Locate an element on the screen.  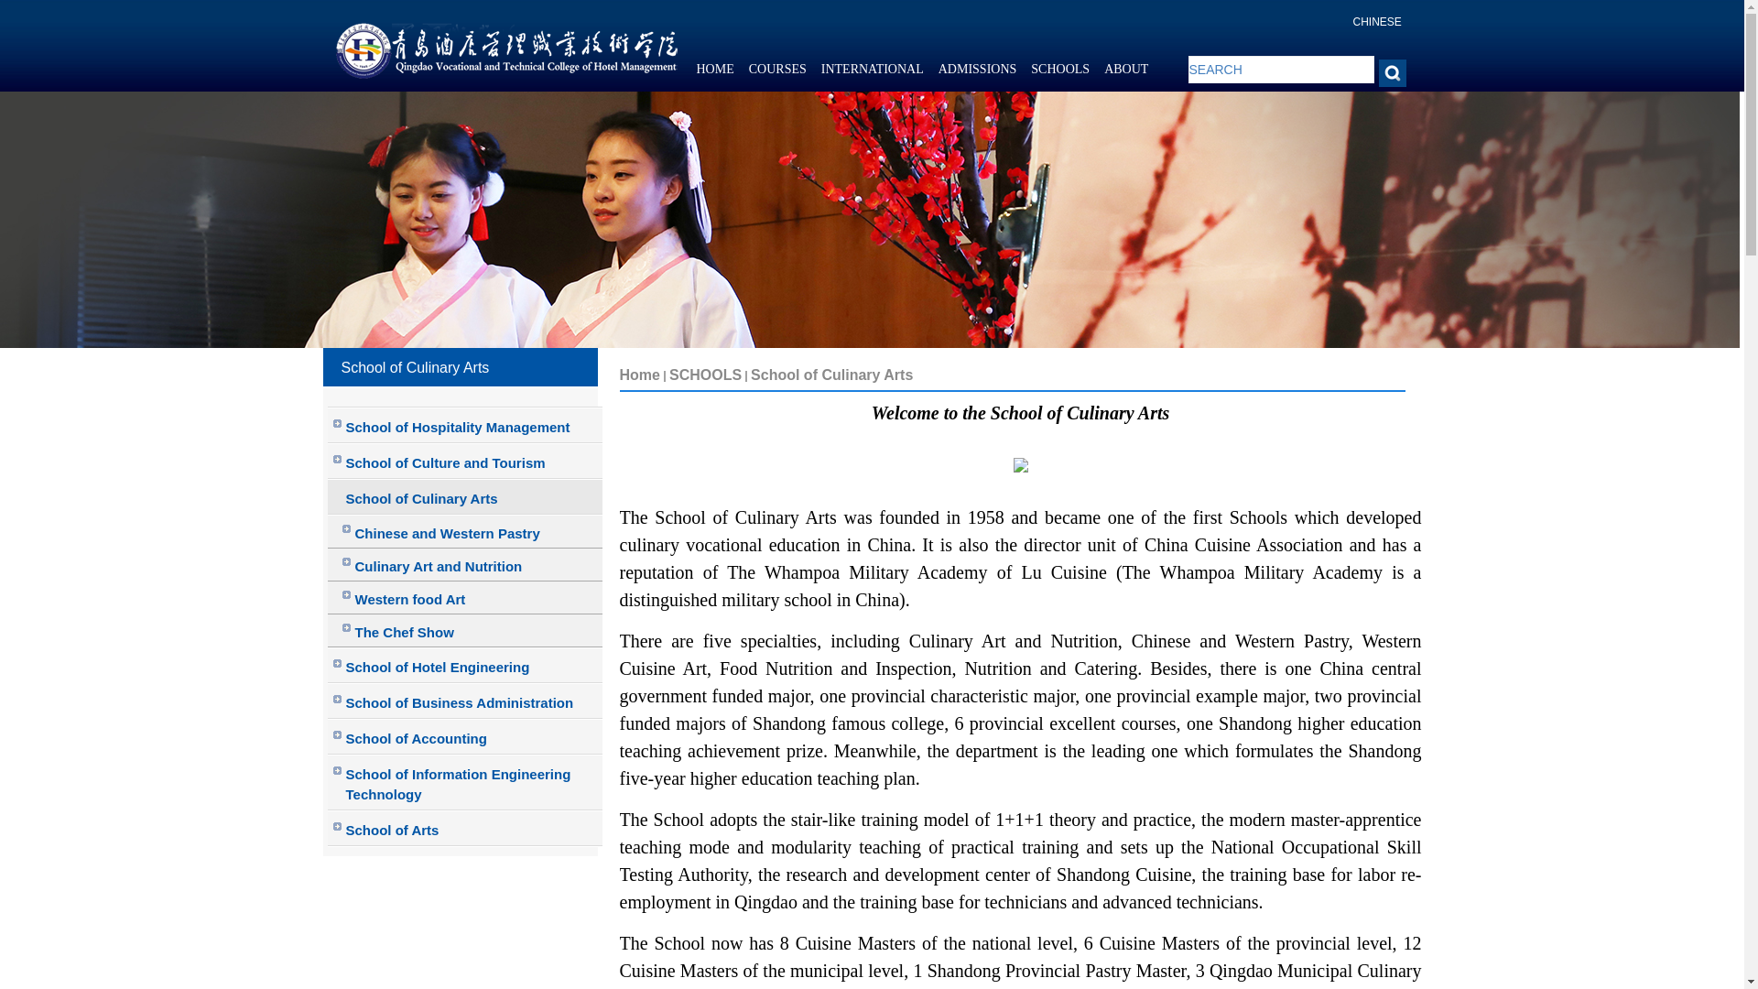
School of Business Administration is located at coordinates (465, 701).